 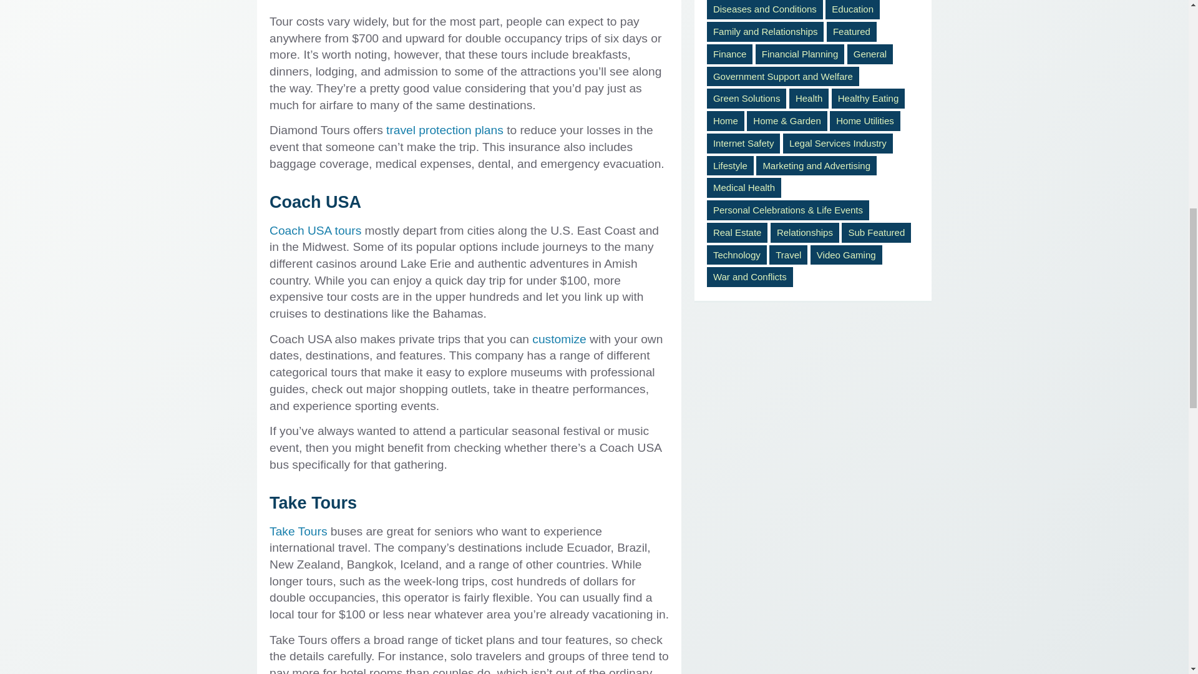 What do you see at coordinates (298, 531) in the screenshot?
I see `Take Tours` at bounding box center [298, 531].